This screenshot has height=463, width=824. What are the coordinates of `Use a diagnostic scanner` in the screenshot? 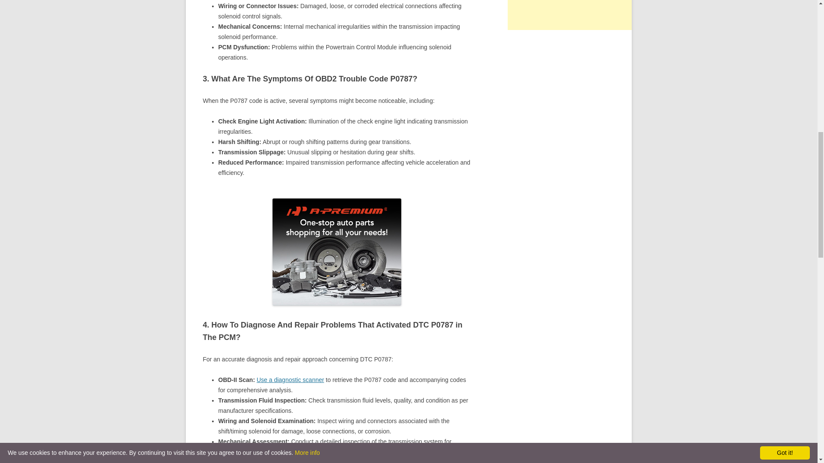 It's located at (290, 380).